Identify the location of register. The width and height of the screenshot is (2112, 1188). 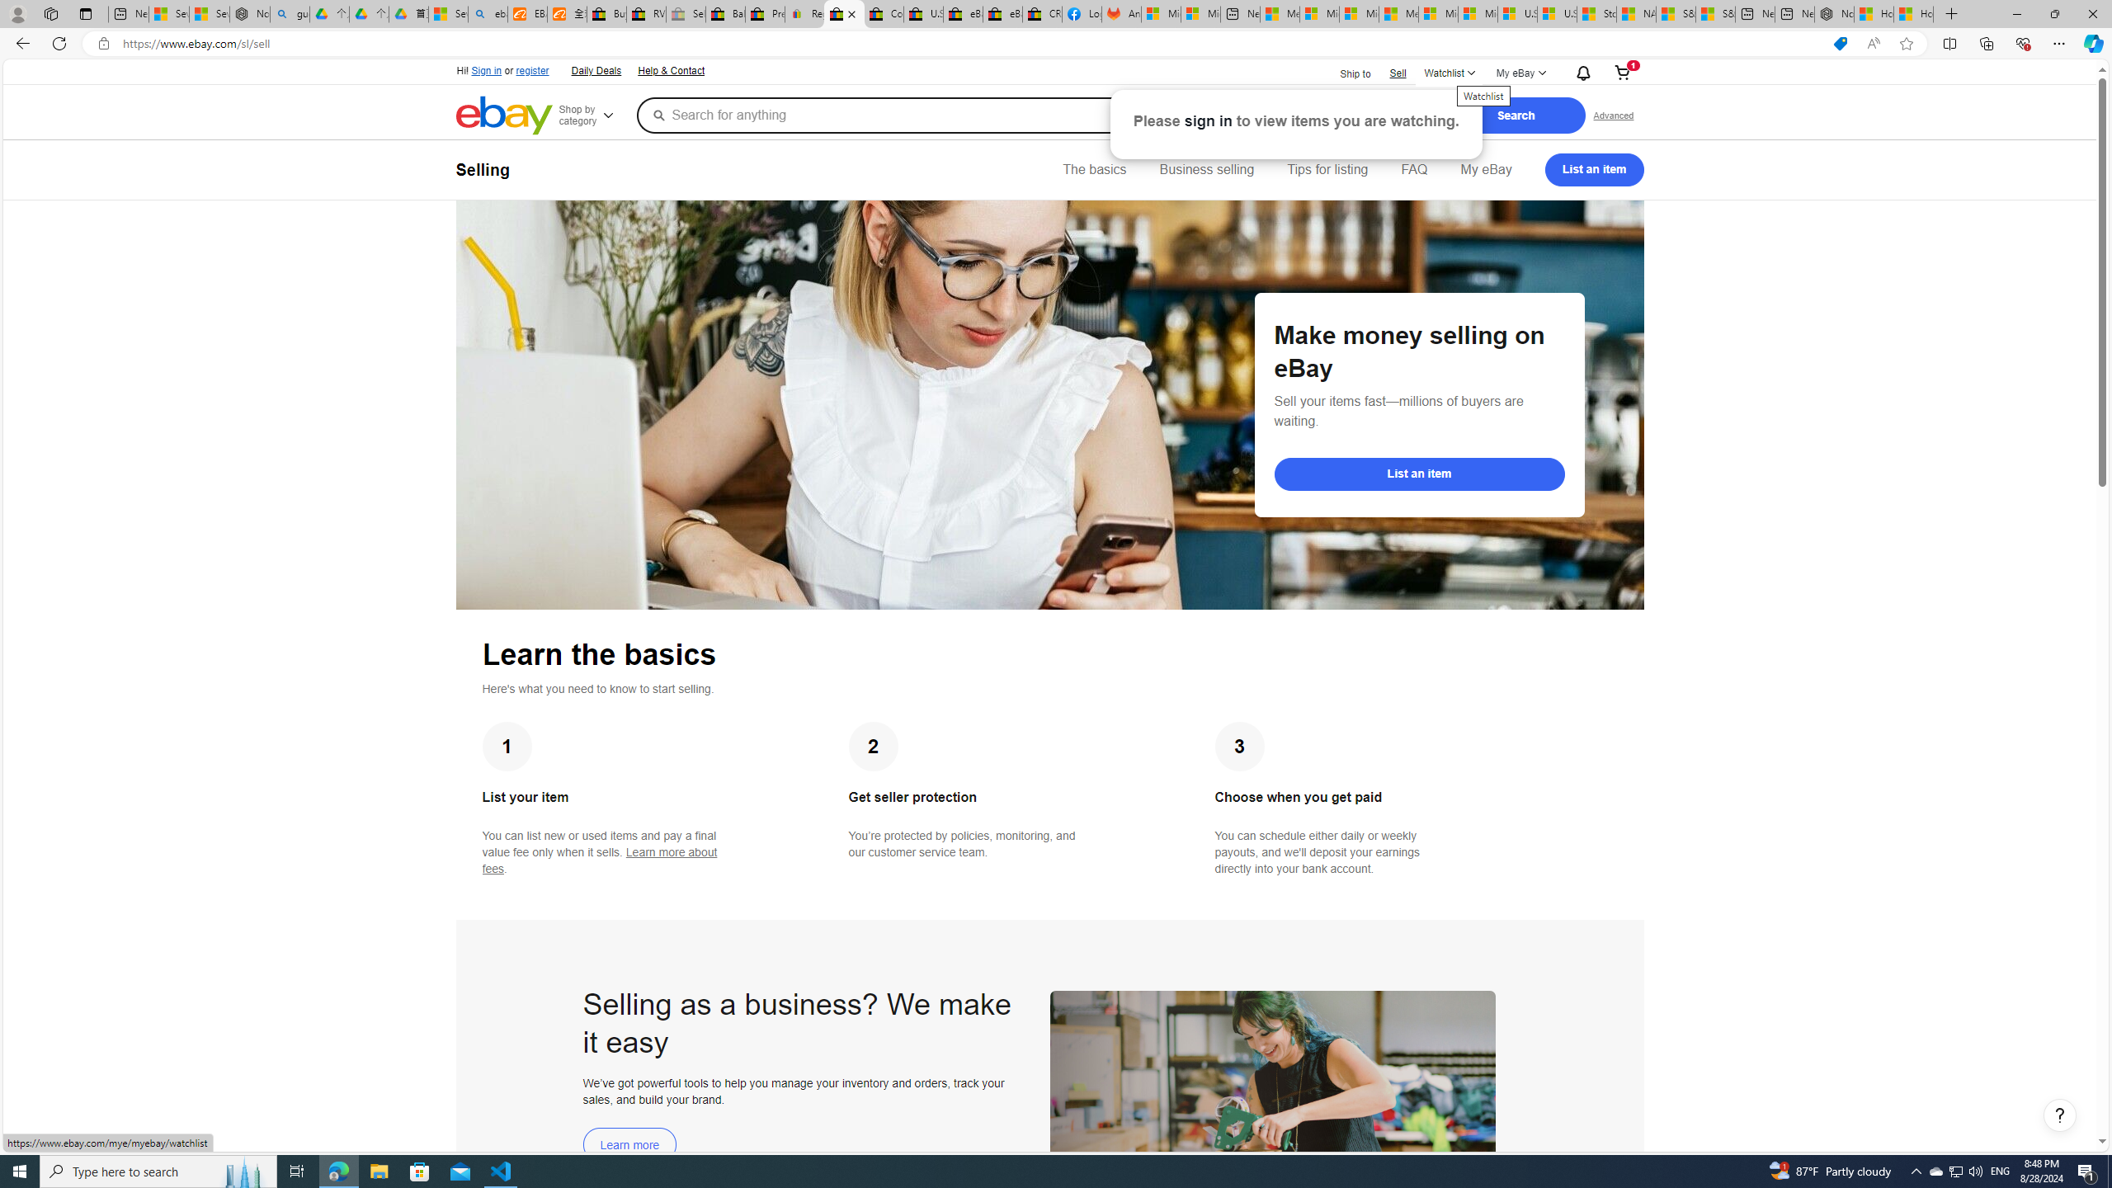
(531, 71).